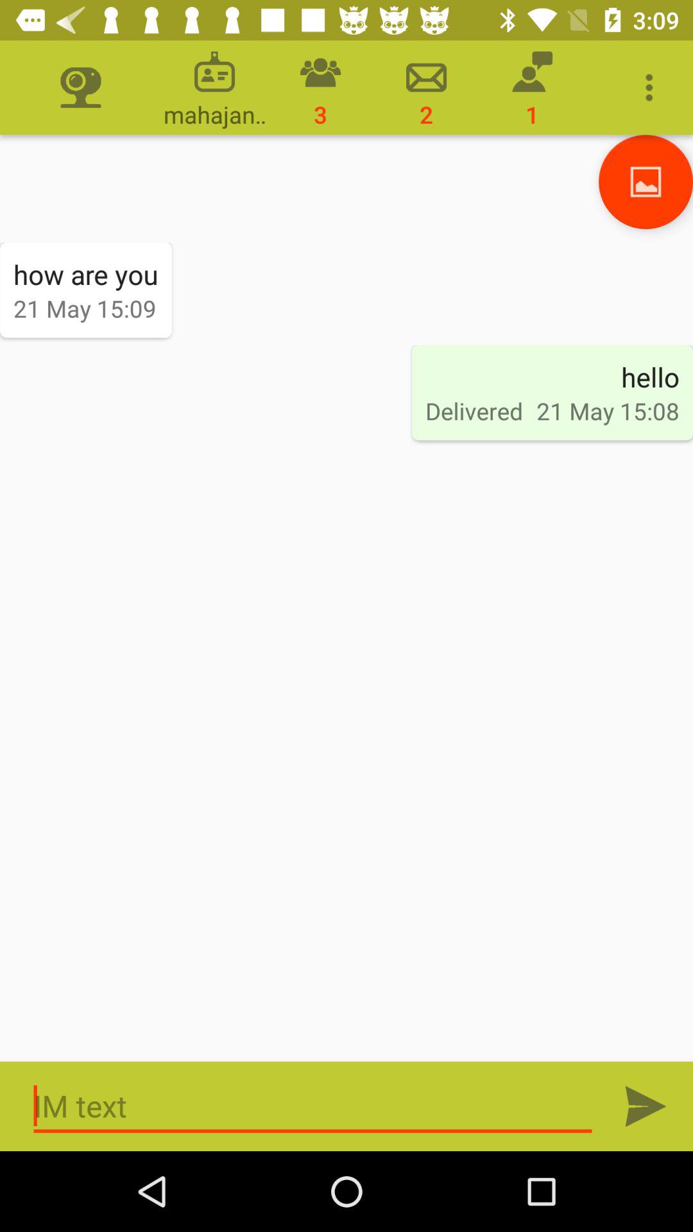  Describe the element at coordinates (646, 1106) in the screenshot. I see `send text` at that location.